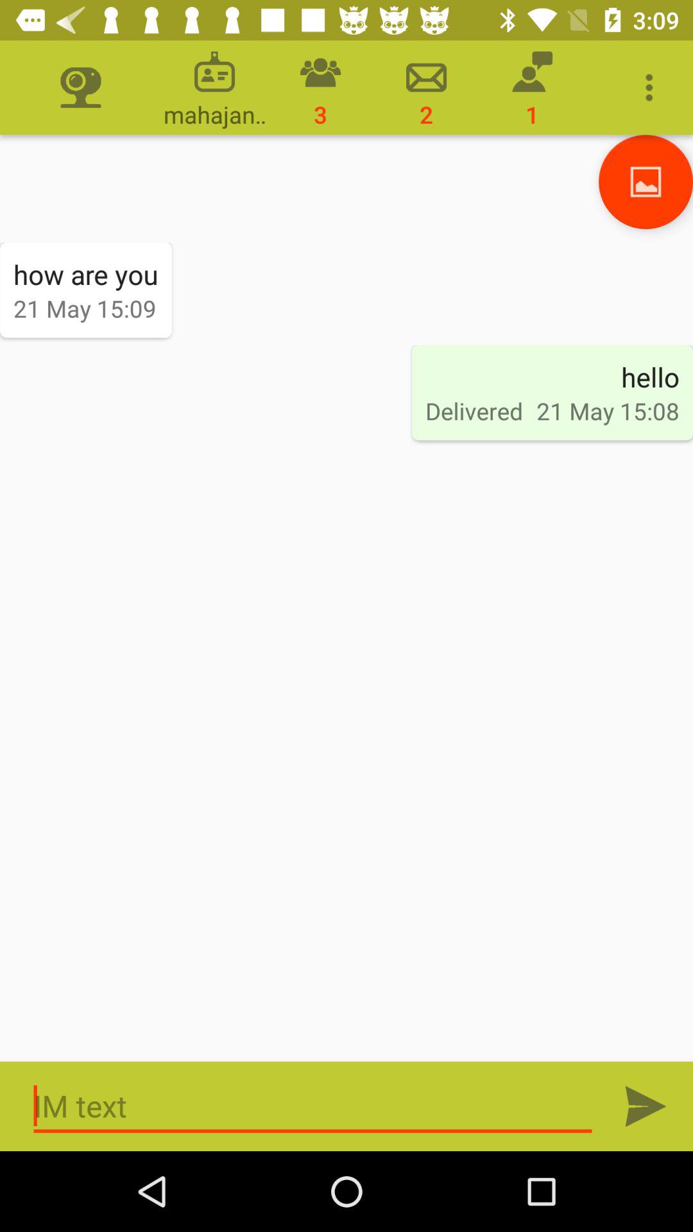  Describe the element at coordinates (646, 1106) in the screenshot. I see `send text` at that location.